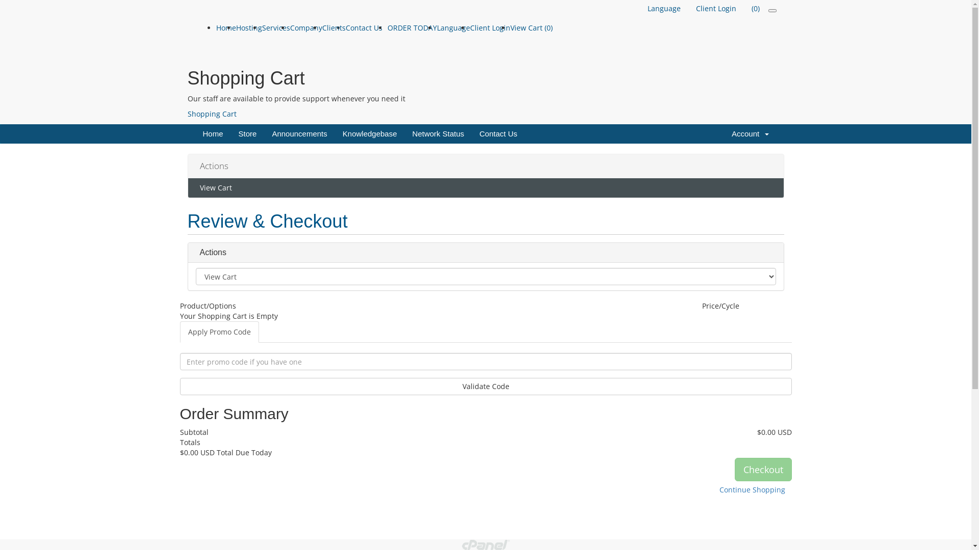 The height and width of the screenshot is (550, 979). I want to click on Validate Code, so click(485, 387).